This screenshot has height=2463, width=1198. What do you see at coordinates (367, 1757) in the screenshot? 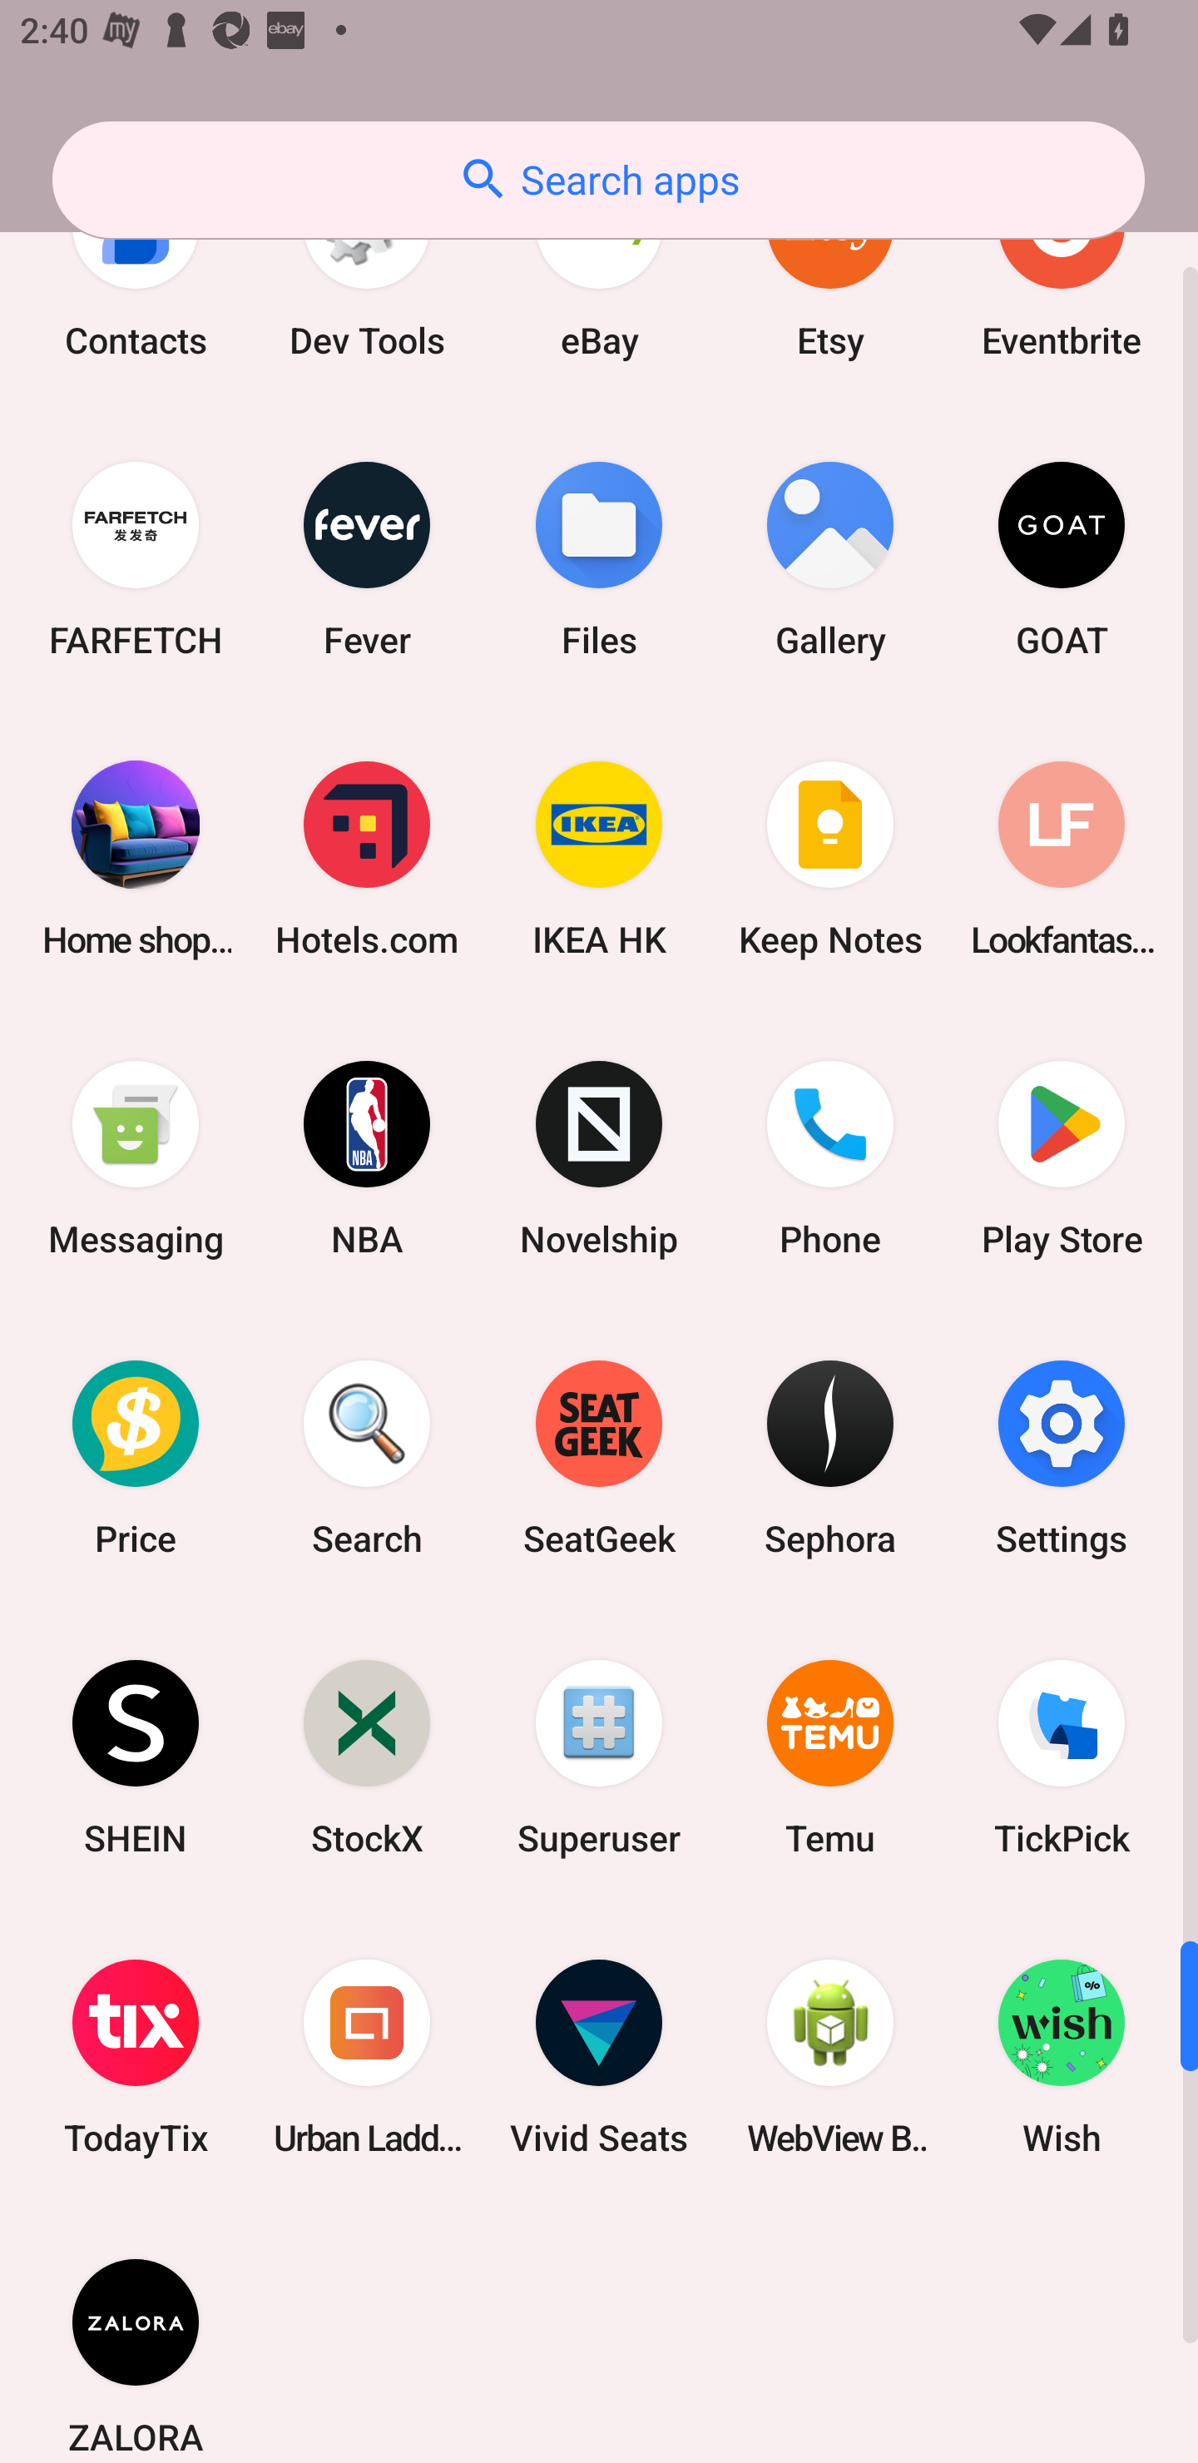
I see `StockX` at bounding box center [367, 1757].